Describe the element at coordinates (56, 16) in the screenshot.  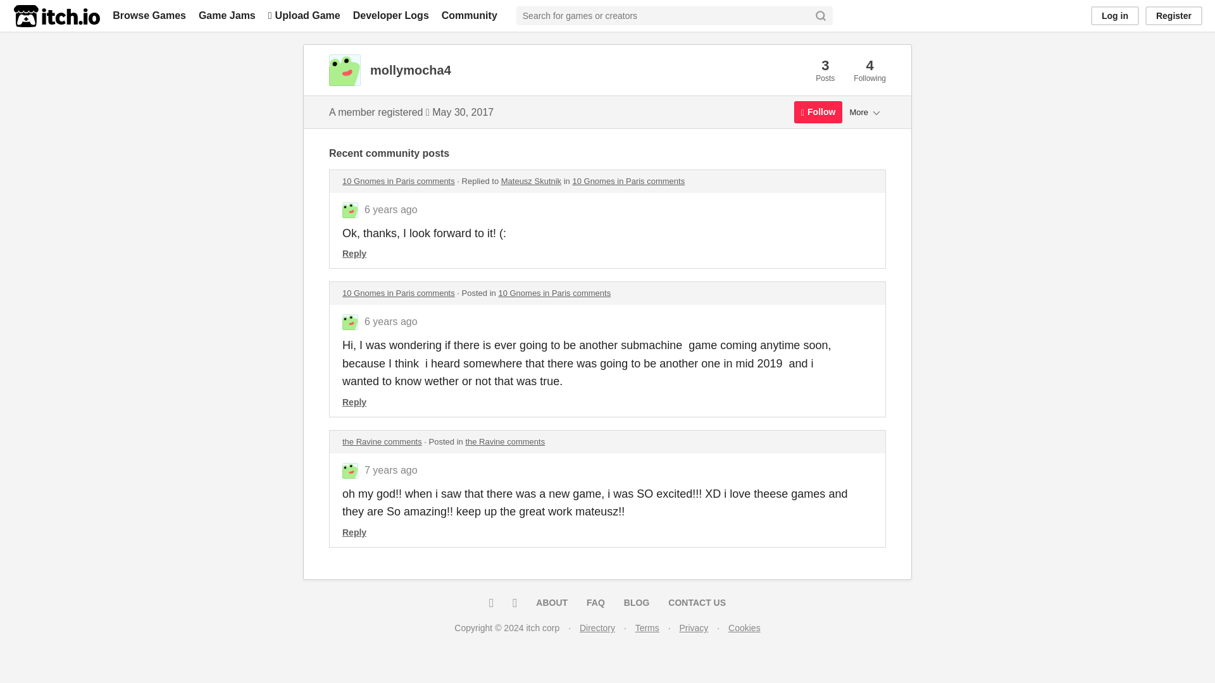
I see `itch.io - indie game hosting marketplace` at that location.